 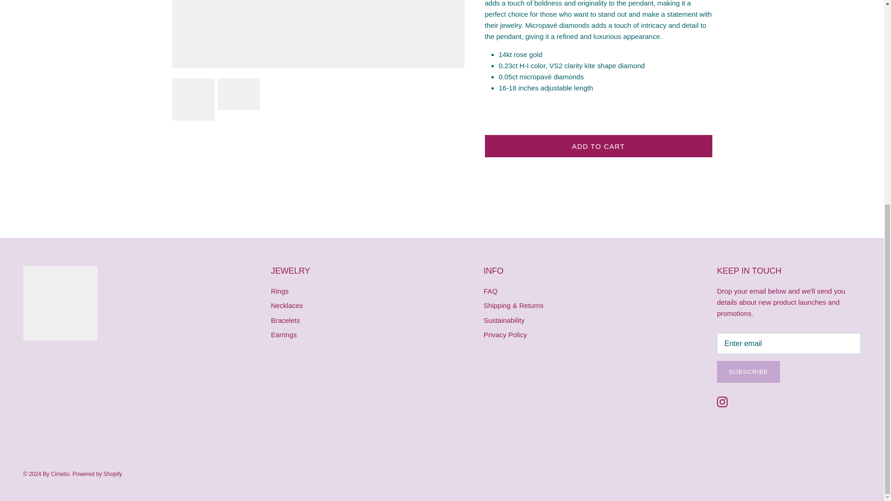 I want to click on Instagram, so click(x=722, y=402).